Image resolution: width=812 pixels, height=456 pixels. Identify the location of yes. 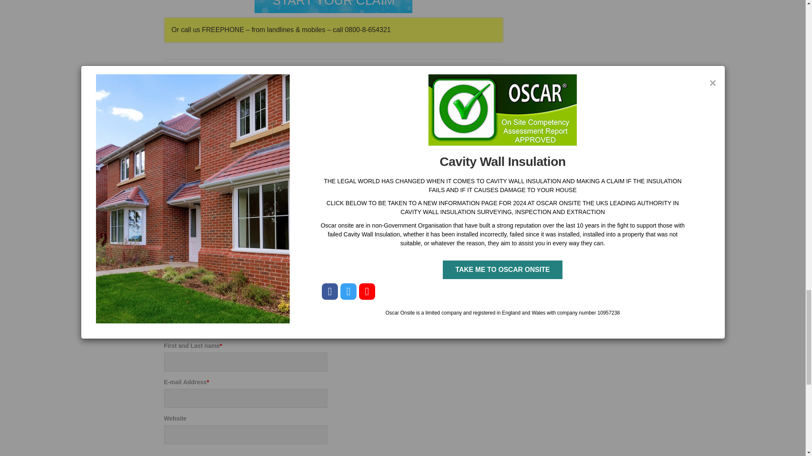
(167, 454).